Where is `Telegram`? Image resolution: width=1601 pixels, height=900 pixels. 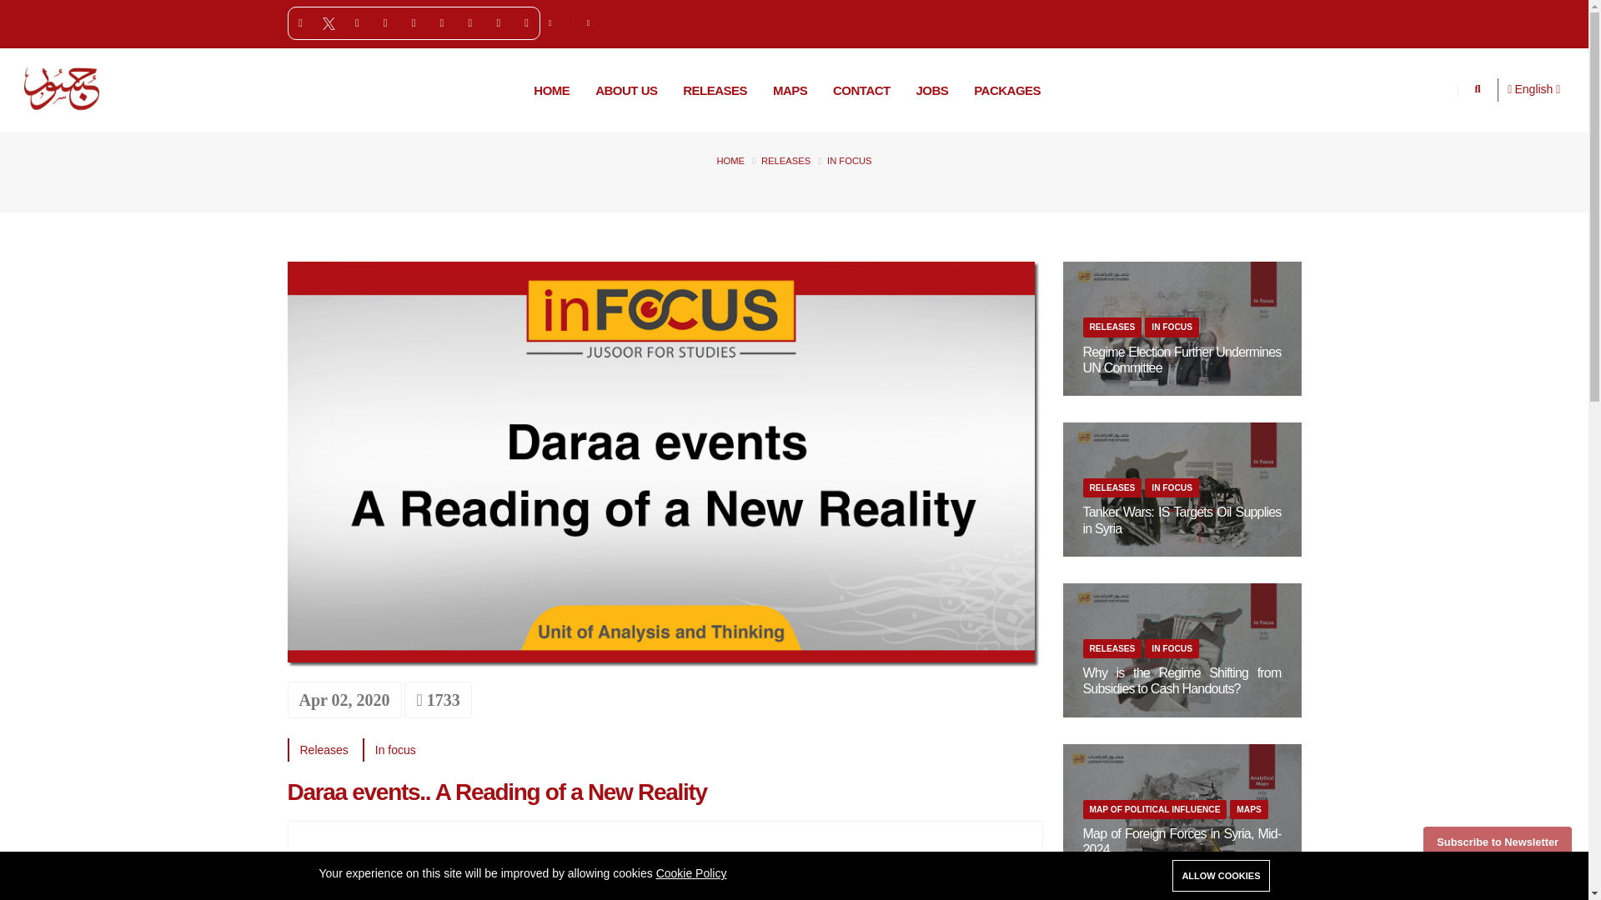
Telegram is located at coordinates (442, 24).